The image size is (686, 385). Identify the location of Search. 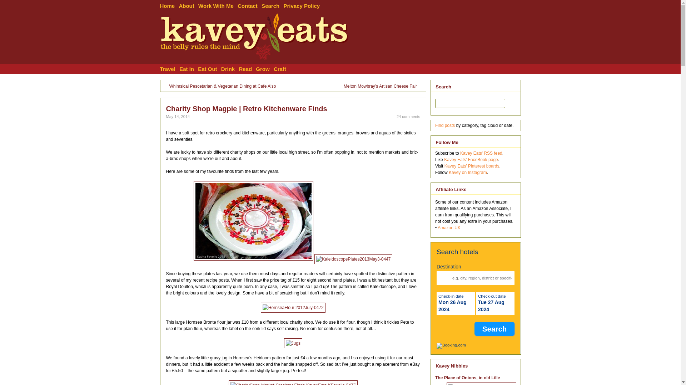
(272, 5).